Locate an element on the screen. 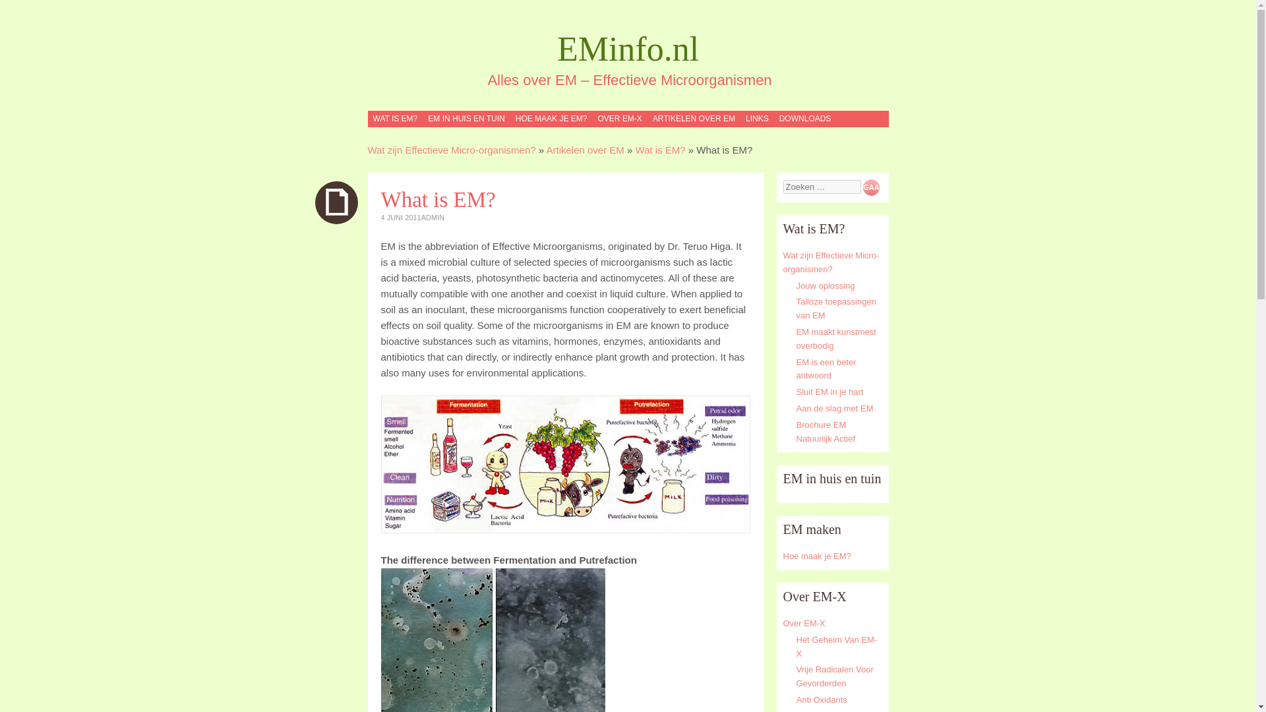 The image size is (1266, 712). OVER EM-X is located at coordinates (618, 119).